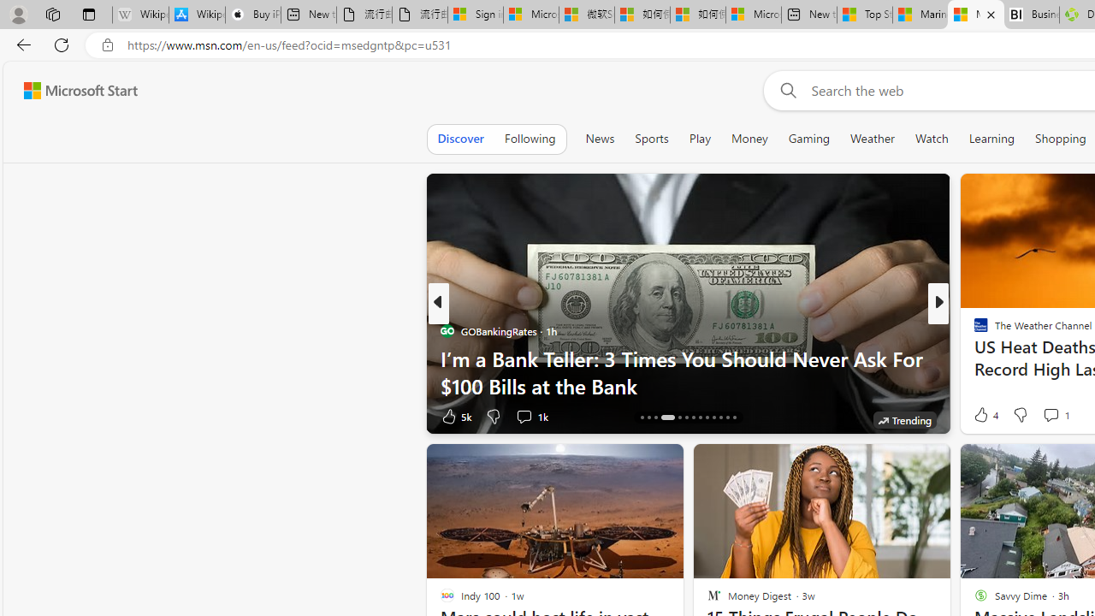  I want to click on AutomationID: tab-25, so click(727, 418).